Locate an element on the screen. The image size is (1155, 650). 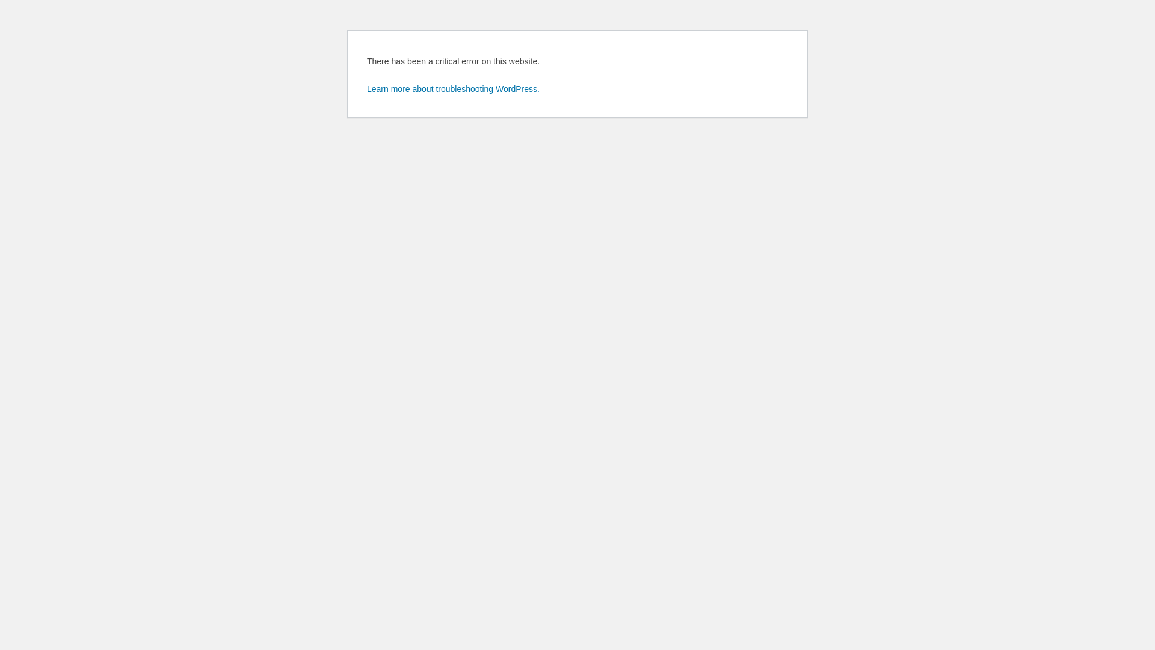
Learn more about troubleshooting WordPress. is located at coordinates (454, 89).